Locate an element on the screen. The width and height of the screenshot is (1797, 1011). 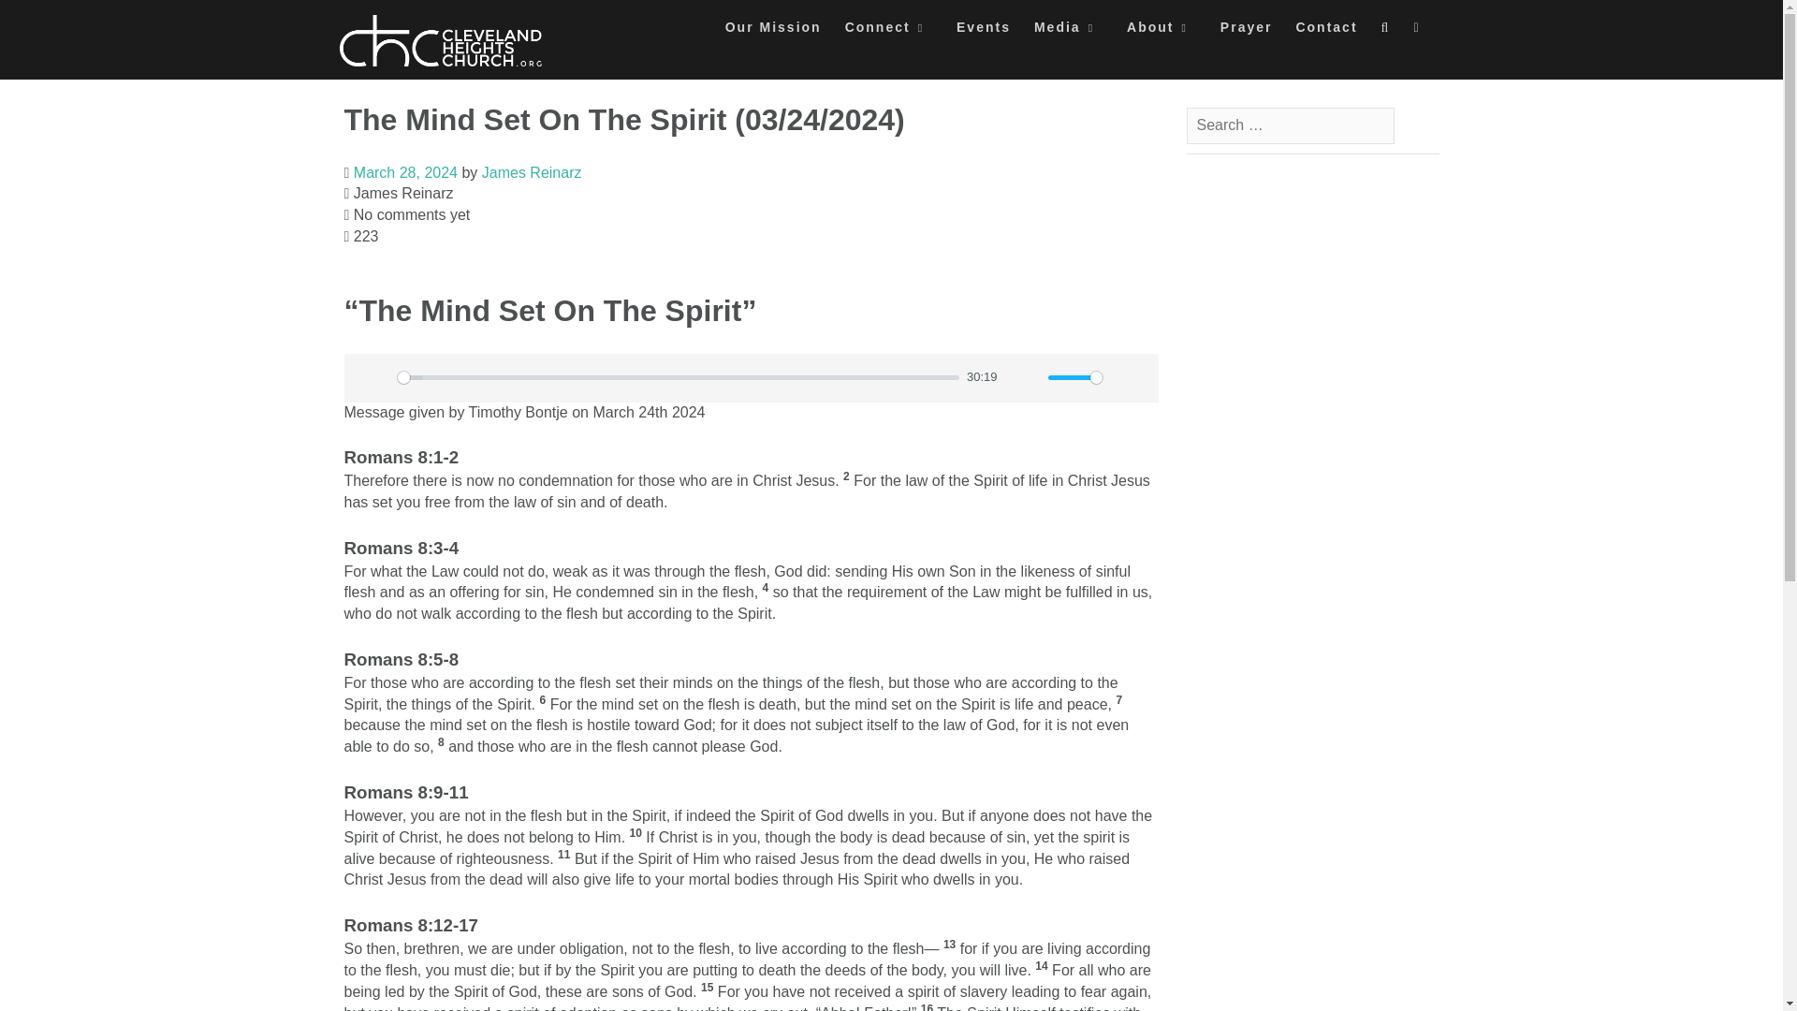
Search is located at coordinates (34, 21).